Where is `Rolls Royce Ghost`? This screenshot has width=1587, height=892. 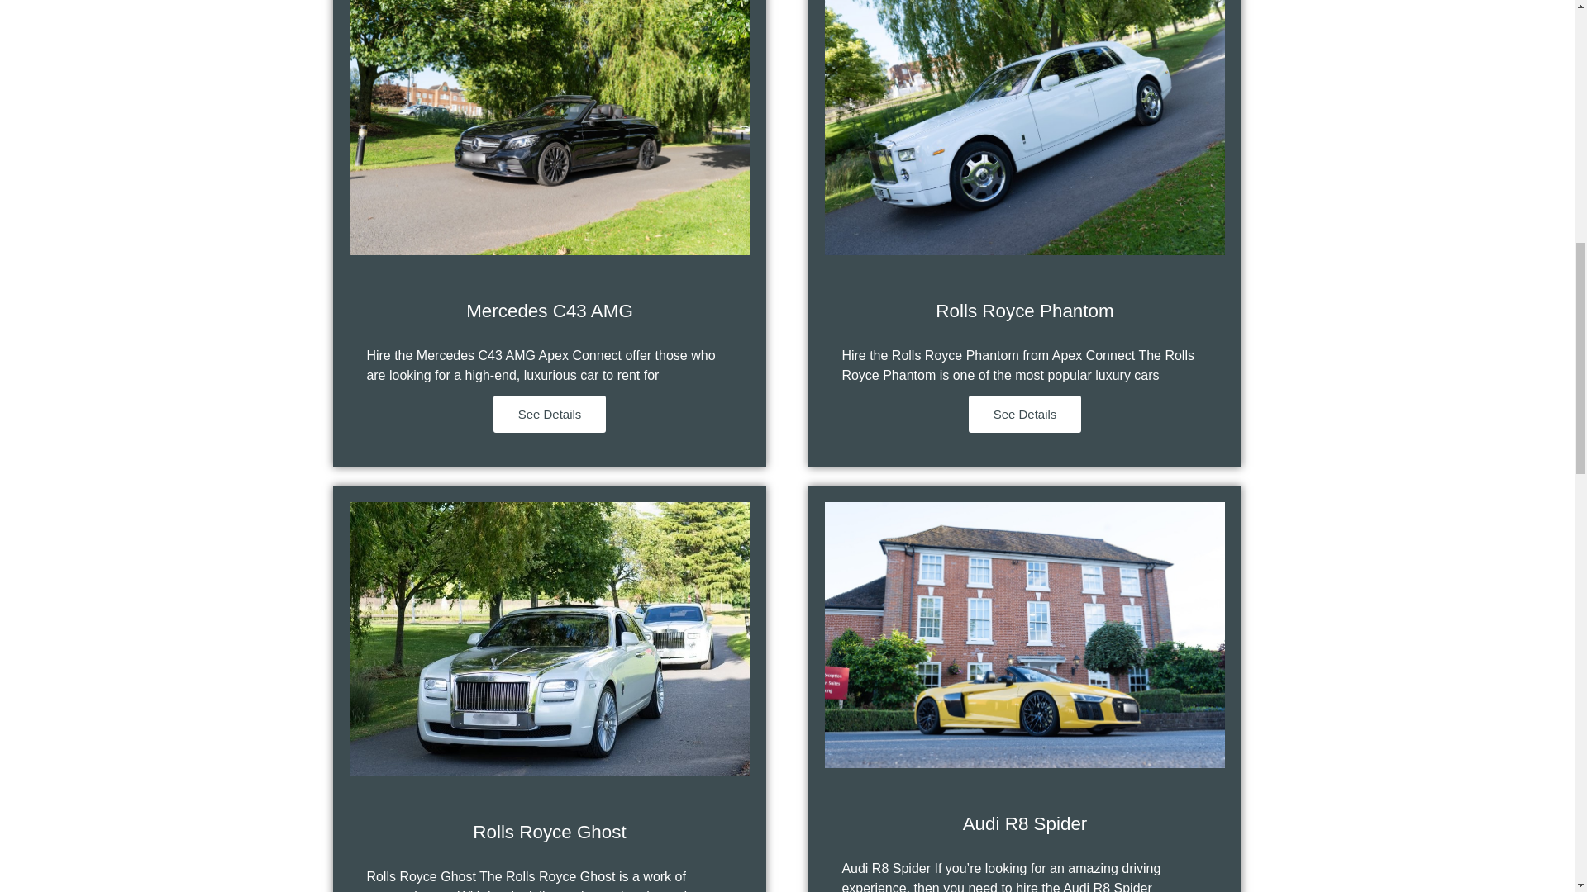
Rolls Royce Ghost is located at coordinates (549, 831).